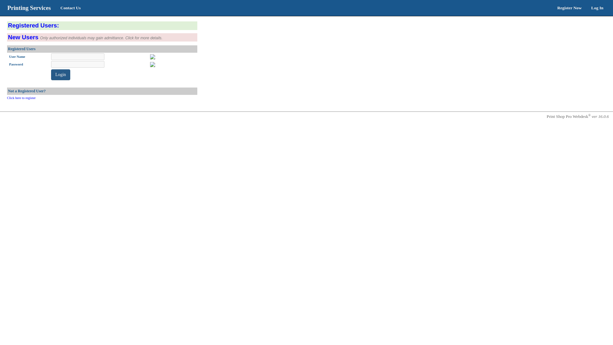 Image resolution: width=613 pixels, height=345 pixels. What do you see at coordinates (569, 8) in the screenshot?
I see `Register Now` at bounding box center [569, 8].